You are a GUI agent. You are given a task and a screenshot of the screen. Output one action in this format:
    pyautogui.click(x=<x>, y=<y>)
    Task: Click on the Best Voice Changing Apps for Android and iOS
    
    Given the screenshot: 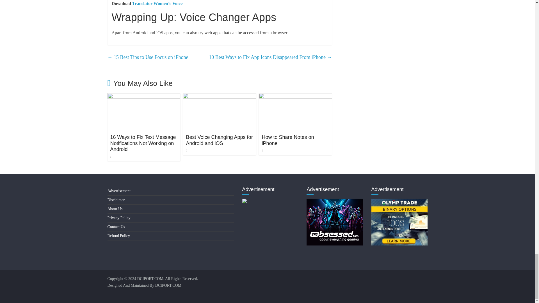 What is the action you would take?
    pyautogui.click(x=220, y=97)
    